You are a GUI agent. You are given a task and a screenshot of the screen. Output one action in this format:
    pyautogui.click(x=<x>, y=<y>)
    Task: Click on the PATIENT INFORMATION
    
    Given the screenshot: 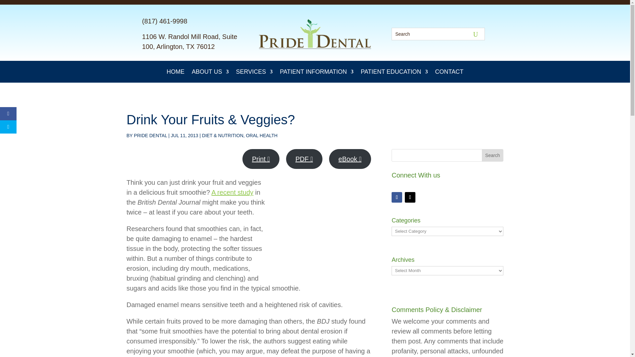 What is the action you would take?
    pyautogui.click(x=317, y=73)
    